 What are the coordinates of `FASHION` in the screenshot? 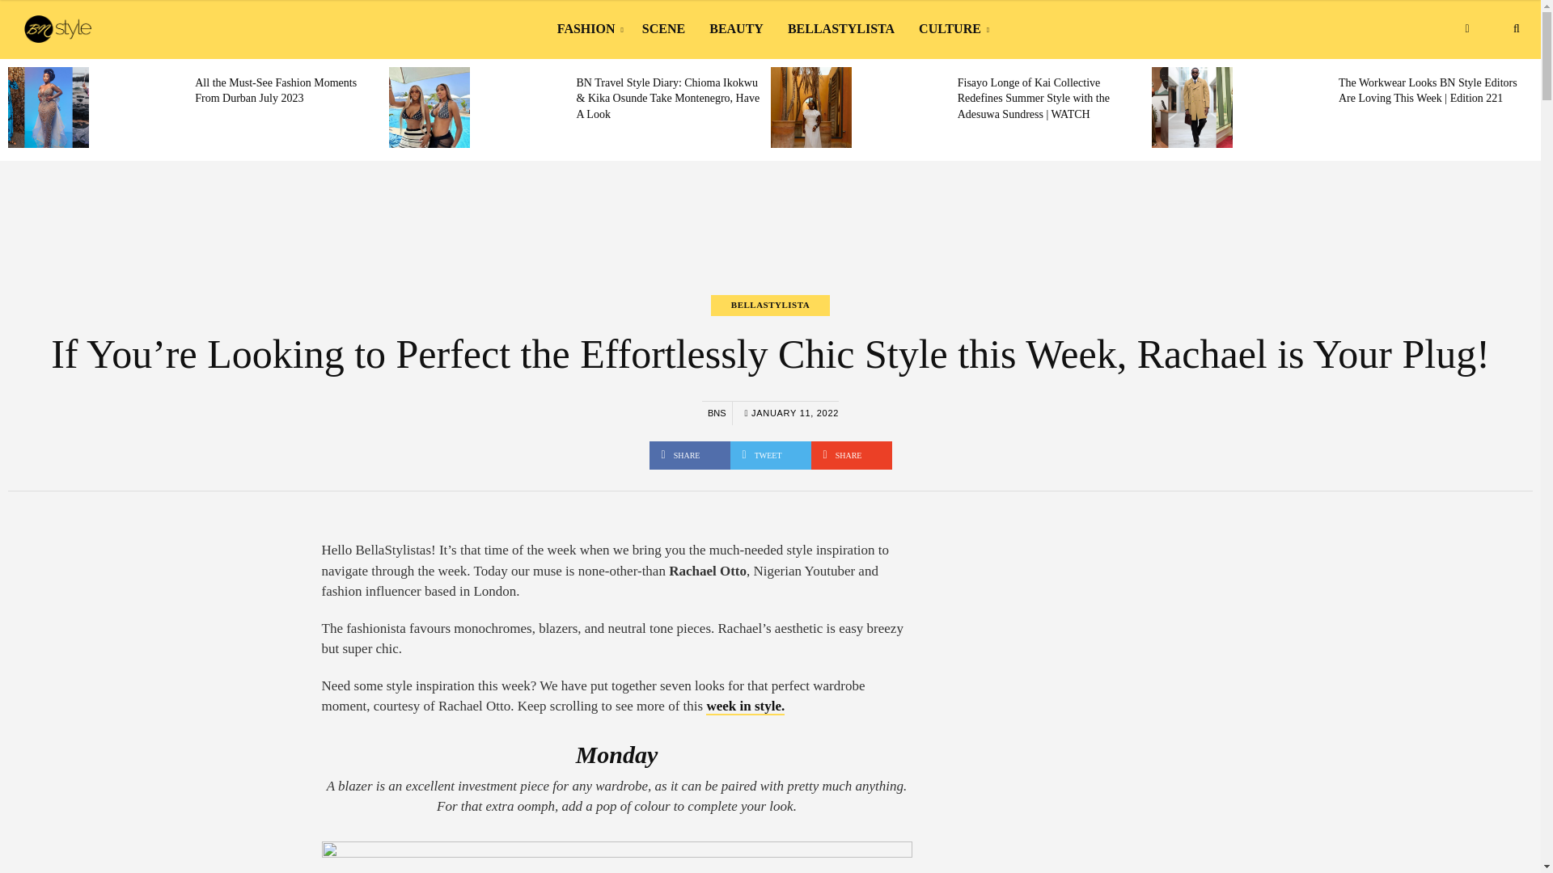 It's located at (587, 29).